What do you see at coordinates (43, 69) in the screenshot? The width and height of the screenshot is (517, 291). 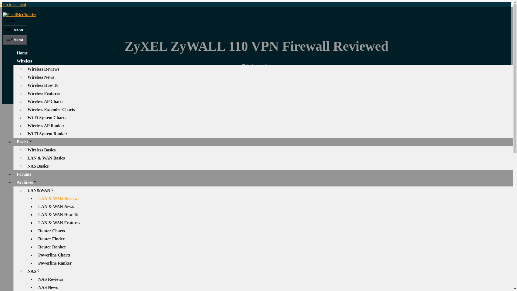 I see `Wireless Reviews` at bounding box center [43, 69].